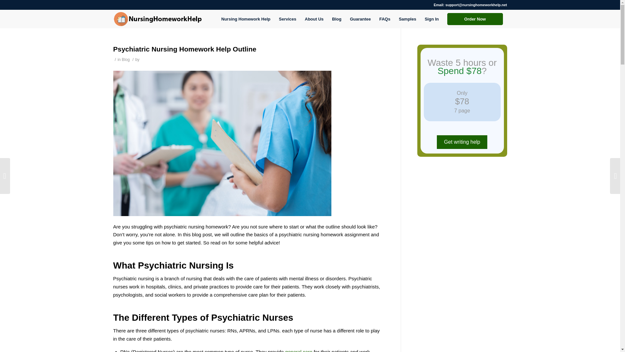 Image resolution: width=625 pixels, height=352 pixels. Describe the element at coordinates (288, 19) in the screenshot. I see `Services` at that location.